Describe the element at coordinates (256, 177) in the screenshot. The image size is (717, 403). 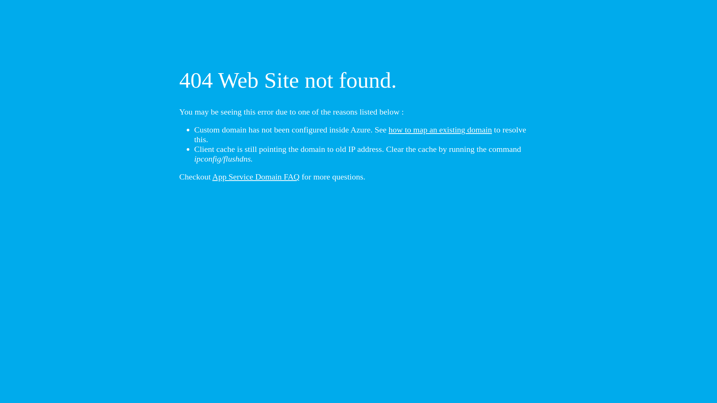
I see `App Service Domain FAQ` at that location.